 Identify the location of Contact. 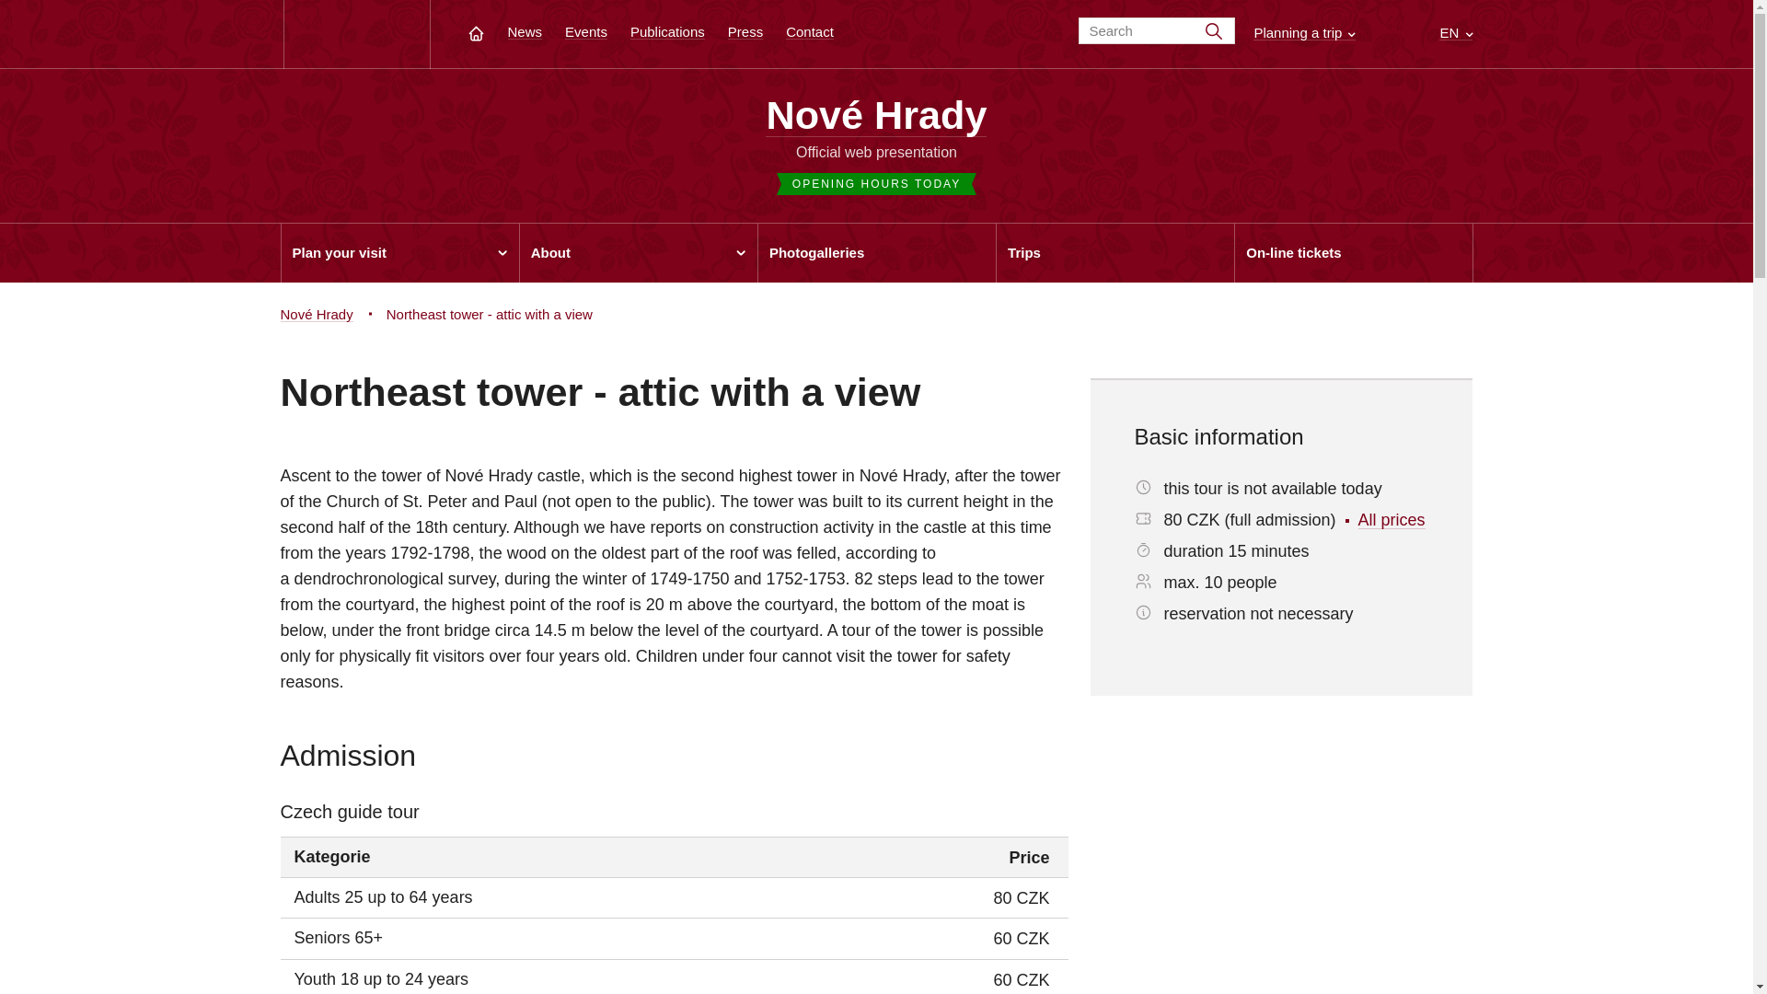
(810, 31).